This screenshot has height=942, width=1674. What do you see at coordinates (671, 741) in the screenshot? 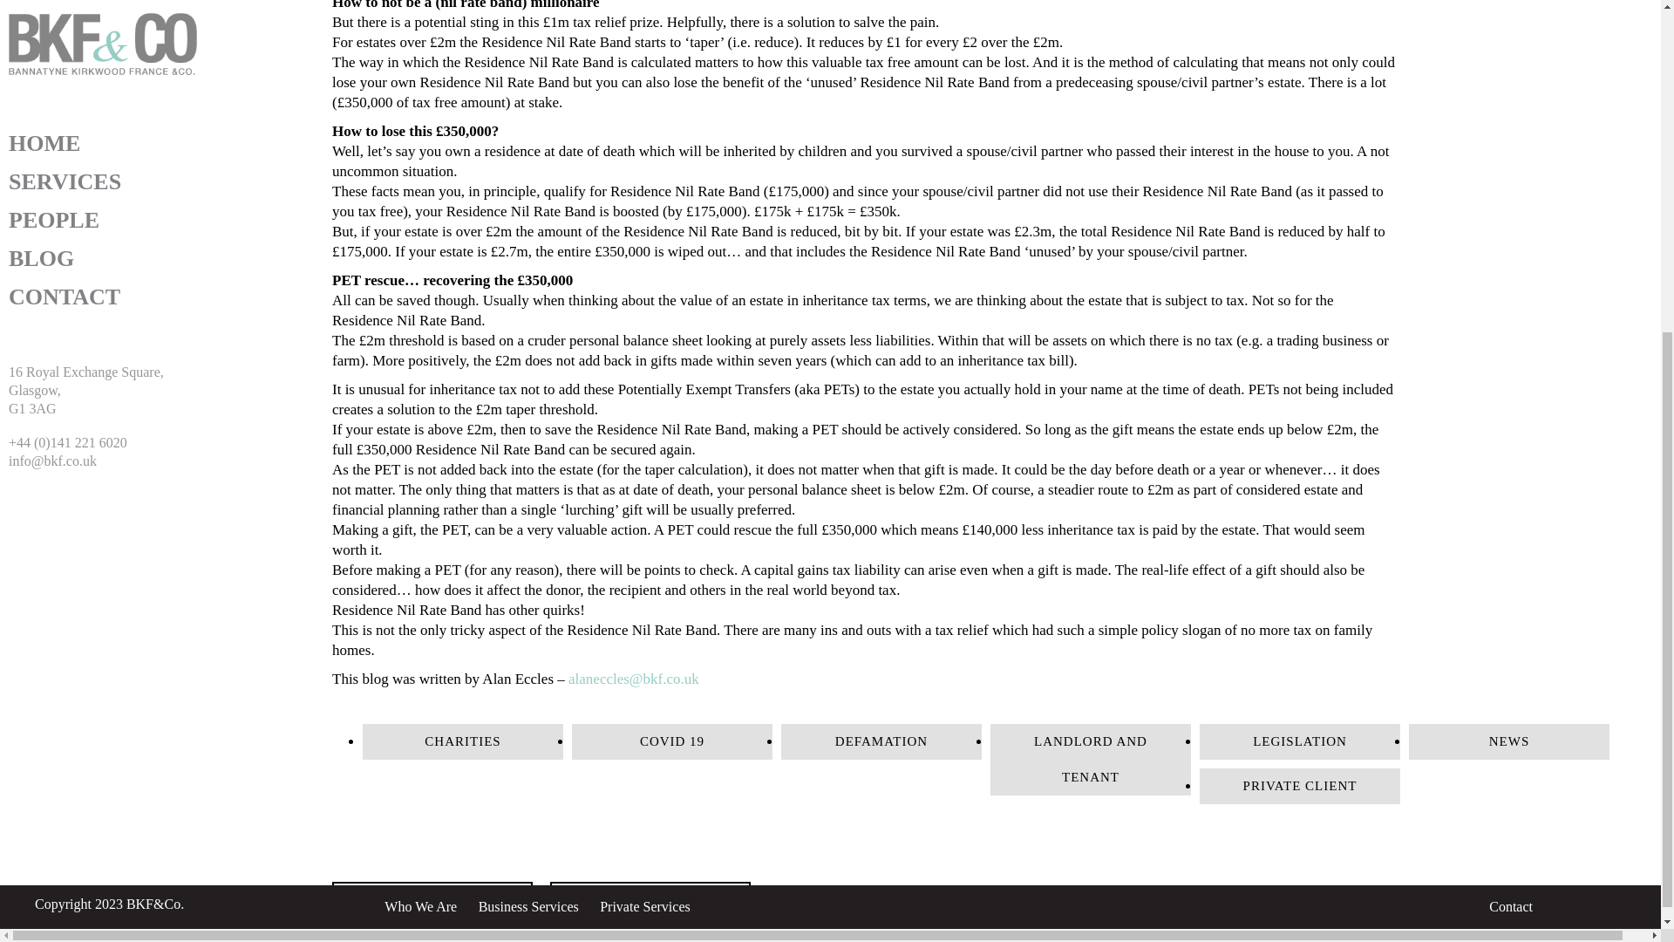
I see `COVID 19` at bounding box center [671, 741].